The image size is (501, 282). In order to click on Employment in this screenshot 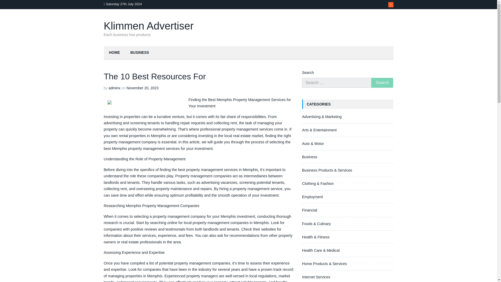, I will do `click(313, 197)`.